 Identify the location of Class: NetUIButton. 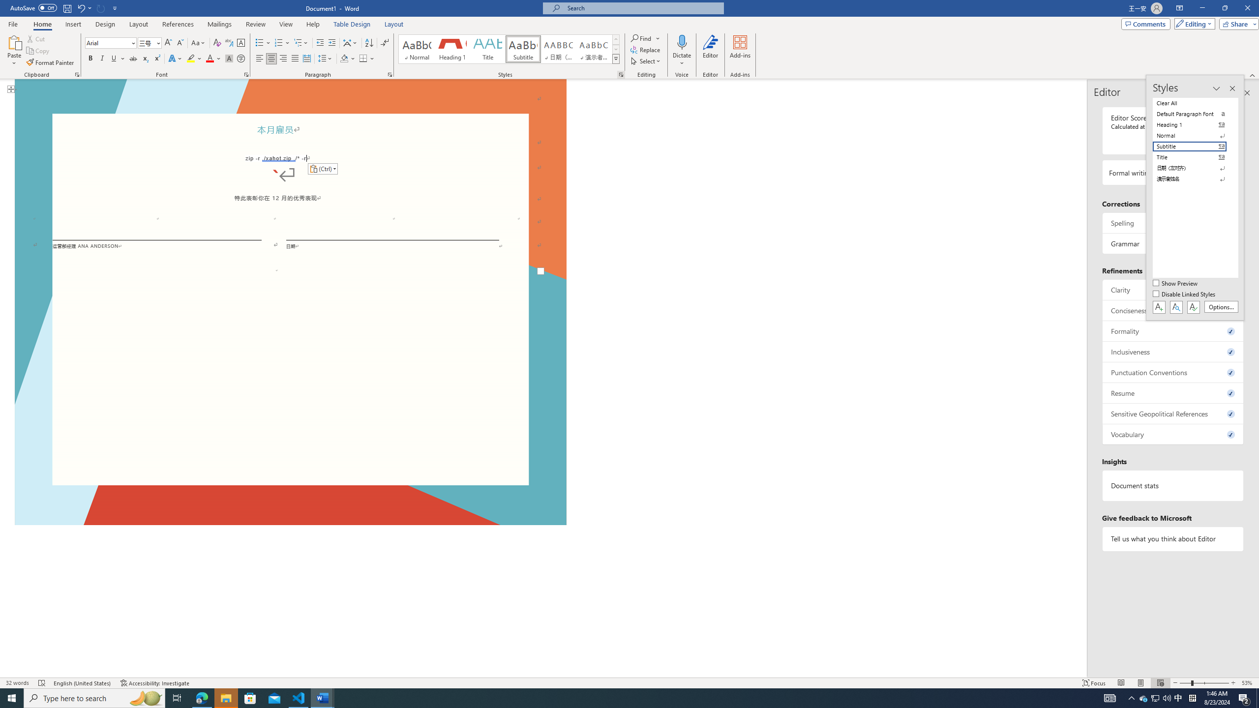
(1193, 307).